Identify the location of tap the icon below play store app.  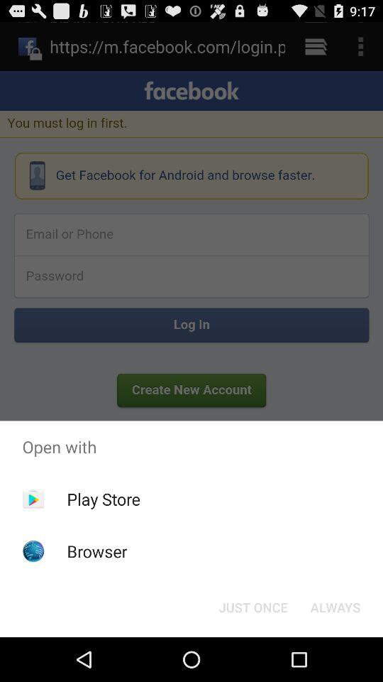
(96, 551).